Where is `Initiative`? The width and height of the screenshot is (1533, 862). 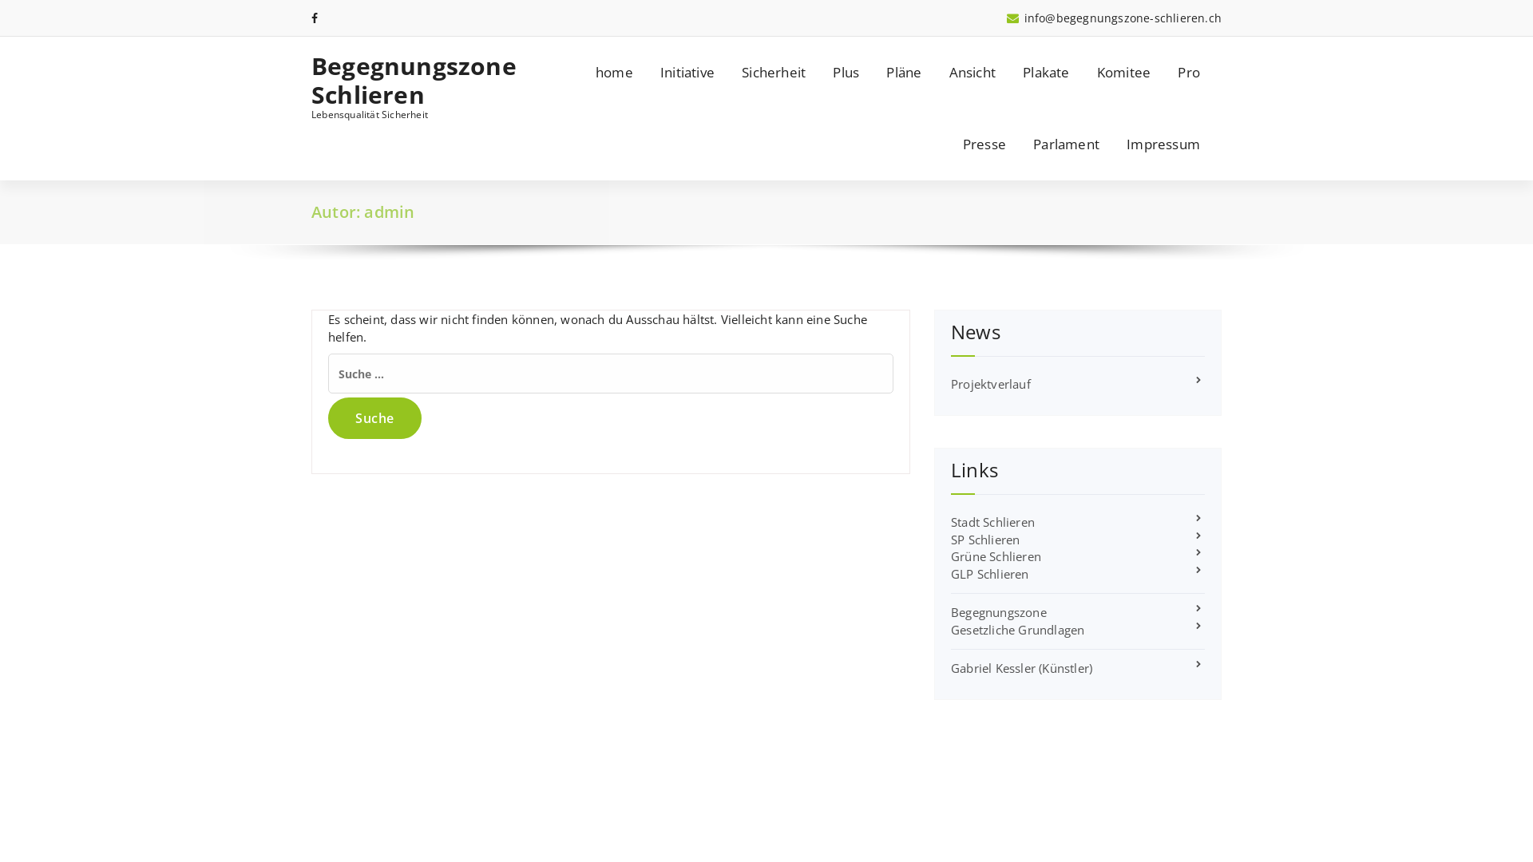
Initiative is located at coordinates (687, 73).